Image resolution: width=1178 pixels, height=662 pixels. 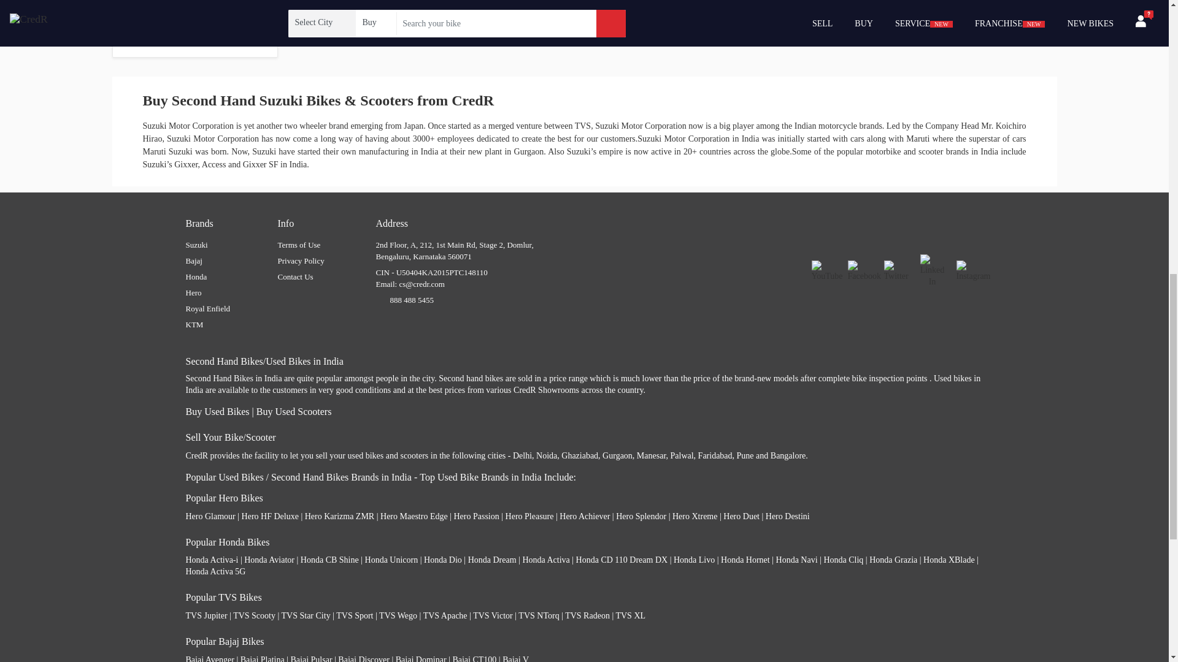 What do you see at coordinates (529, 515) in the screenshot?
I see `Hero Pleasure` at bounding box center [529, 515].